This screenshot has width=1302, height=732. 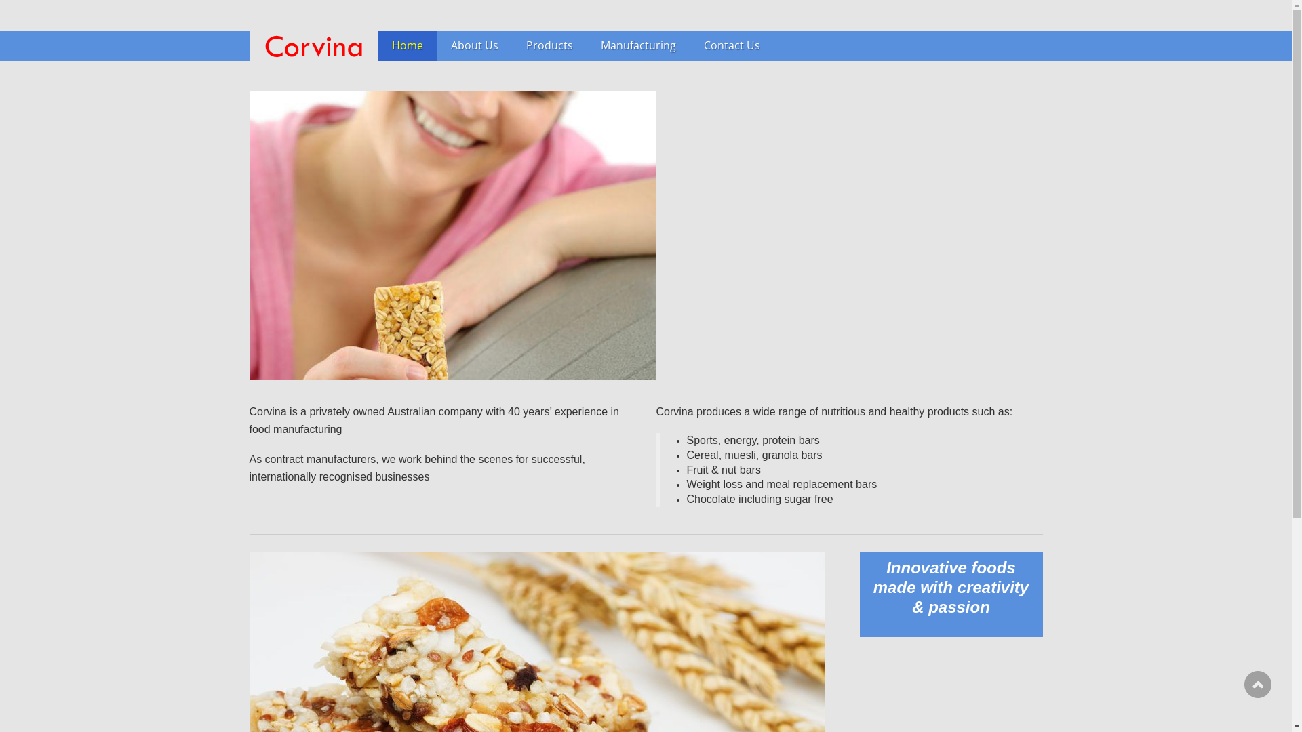 What do you see at coordinates (1258, 685) in the screenshot?
I see `Scroll` at bounding box center [1258, 685].